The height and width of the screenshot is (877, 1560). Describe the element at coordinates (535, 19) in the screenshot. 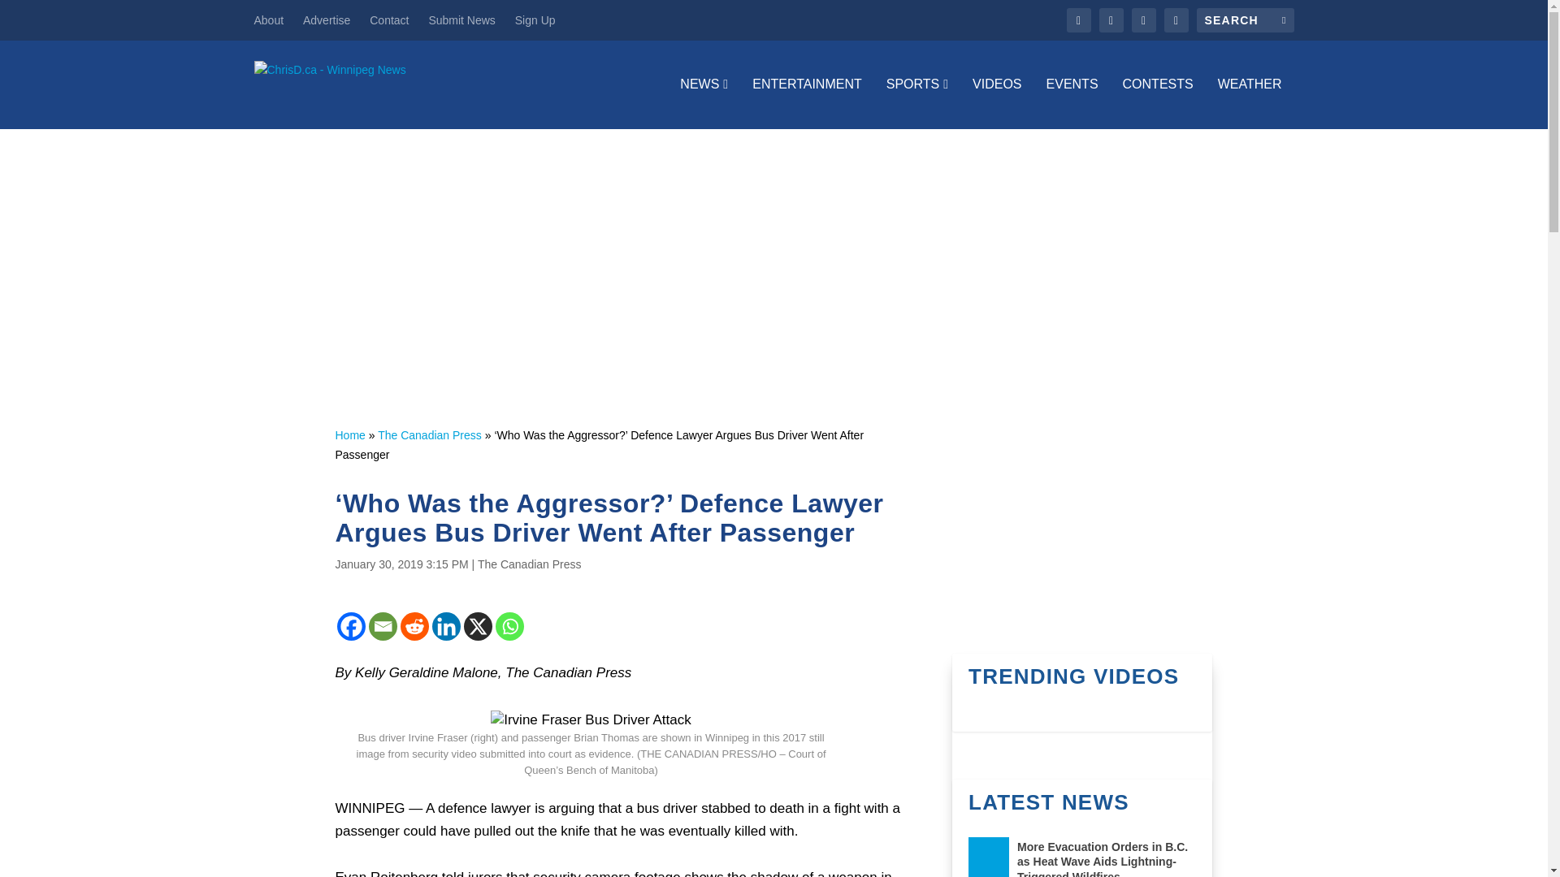

I see `Sign Up` at that location.